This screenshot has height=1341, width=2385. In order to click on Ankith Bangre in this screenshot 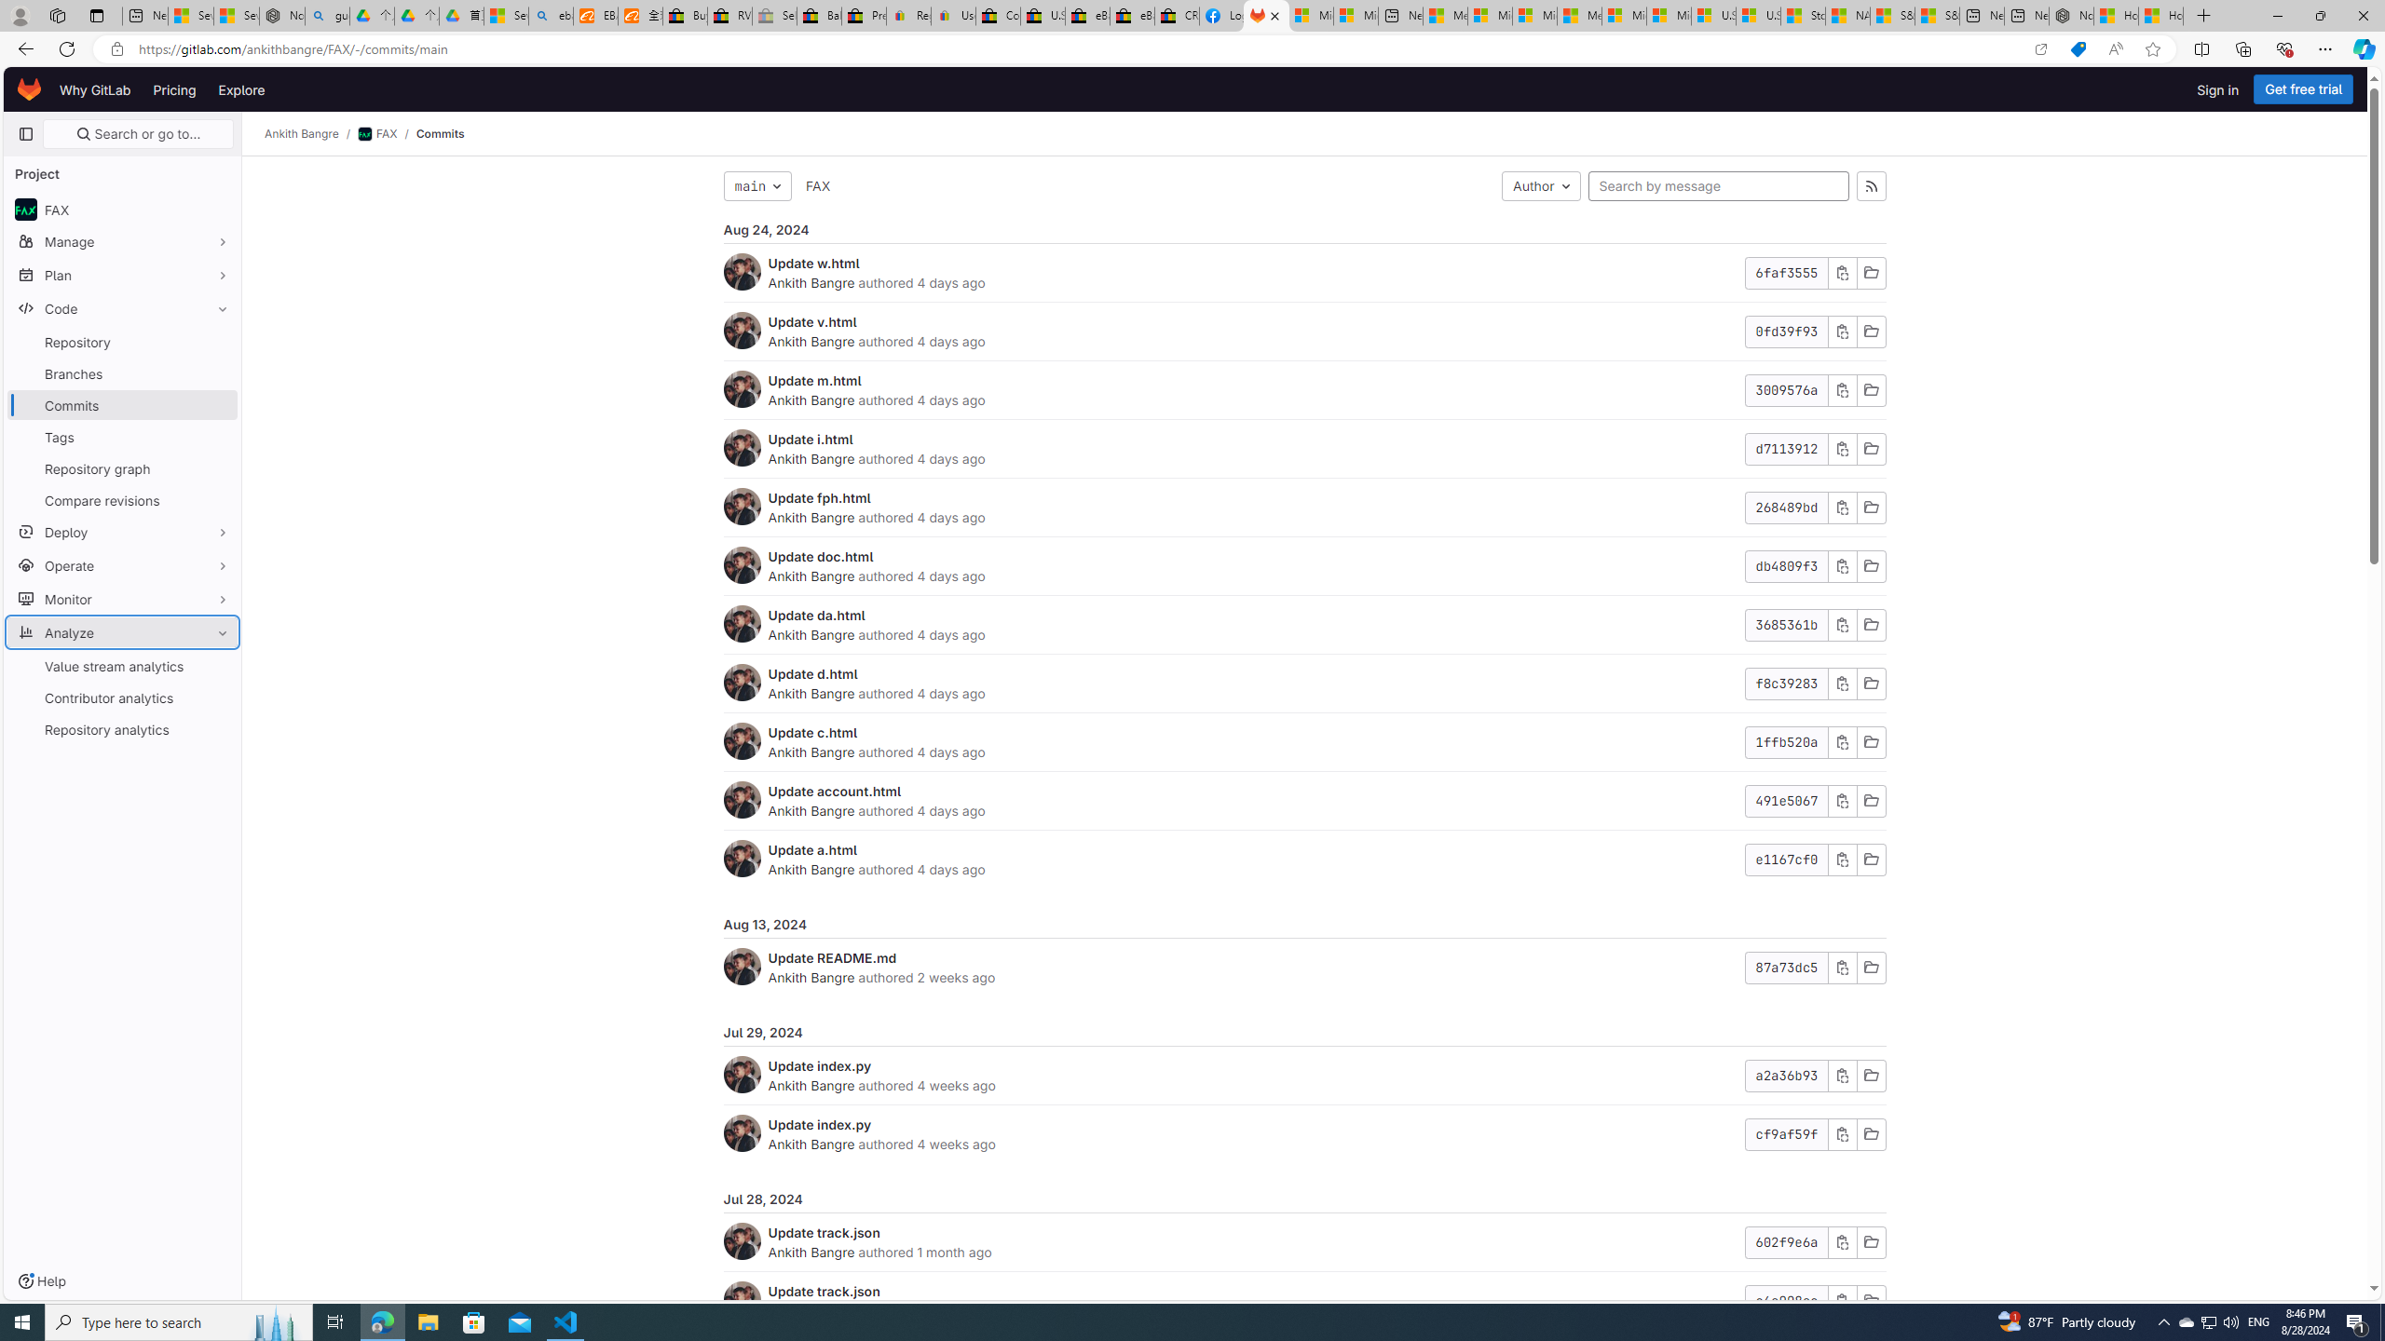, I will do `click(812, 1252)`.